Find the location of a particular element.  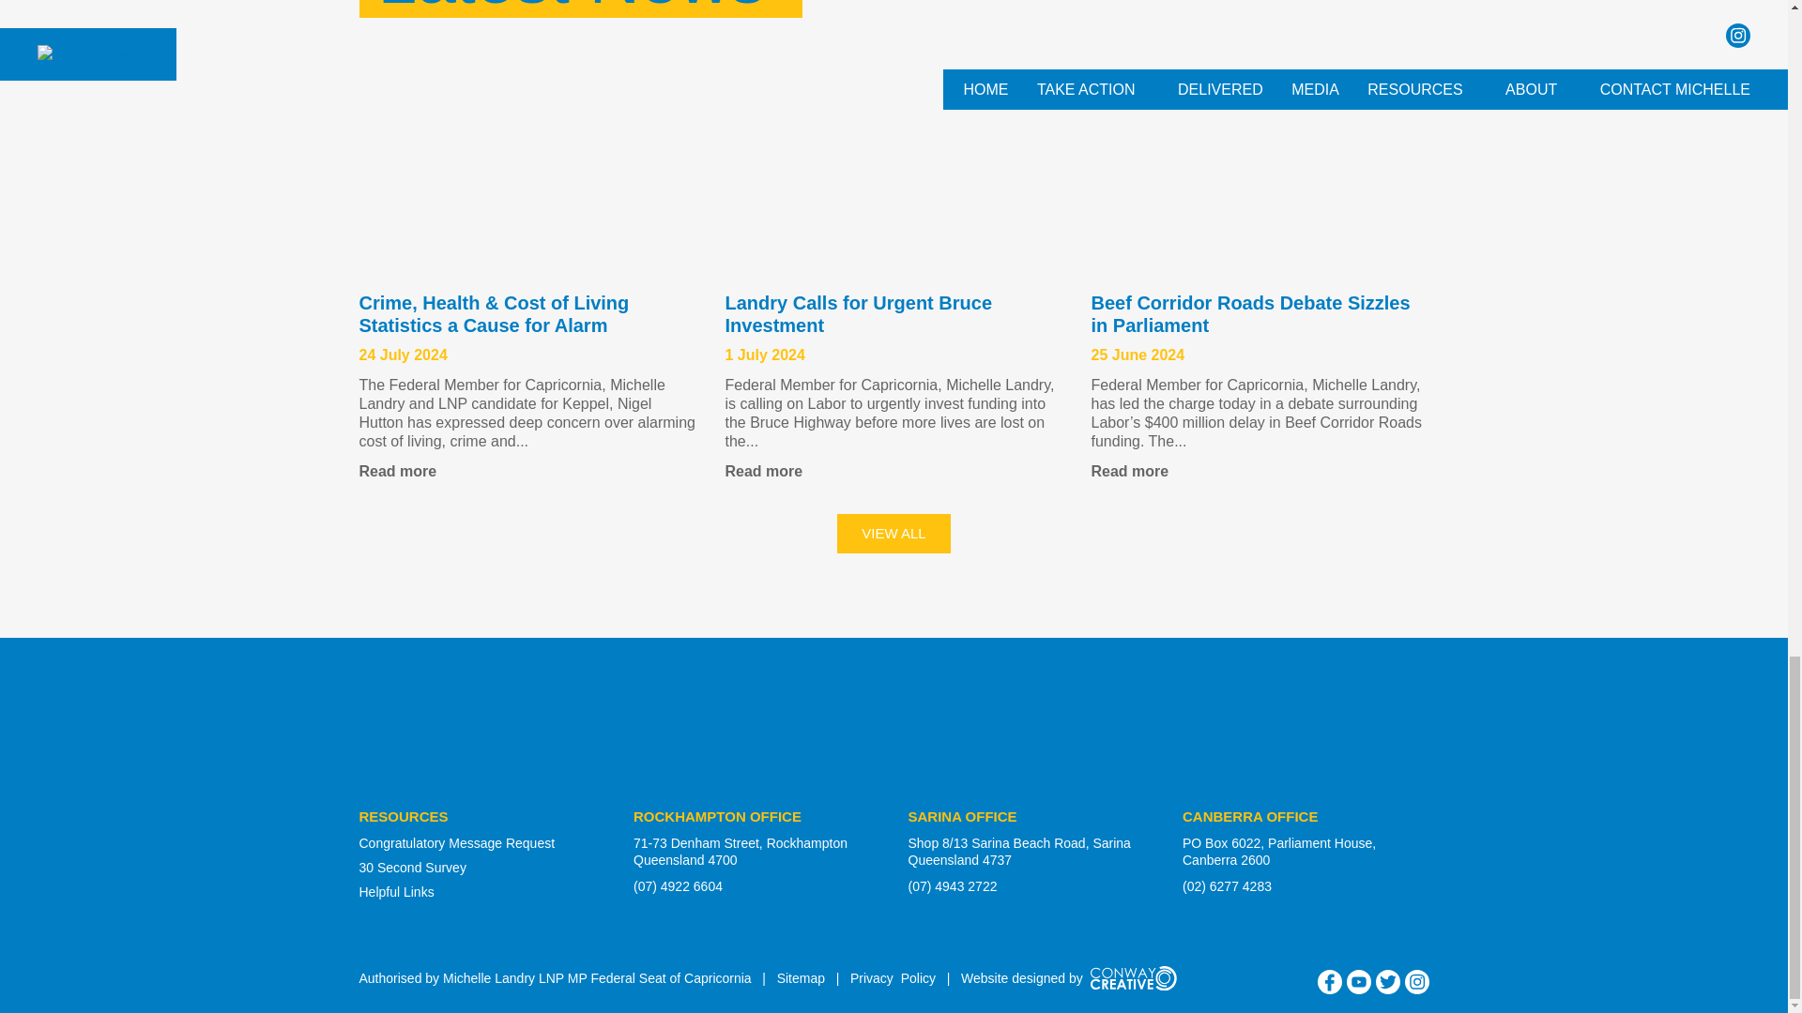

24 July 2024 is located at coordinates (403, 355).